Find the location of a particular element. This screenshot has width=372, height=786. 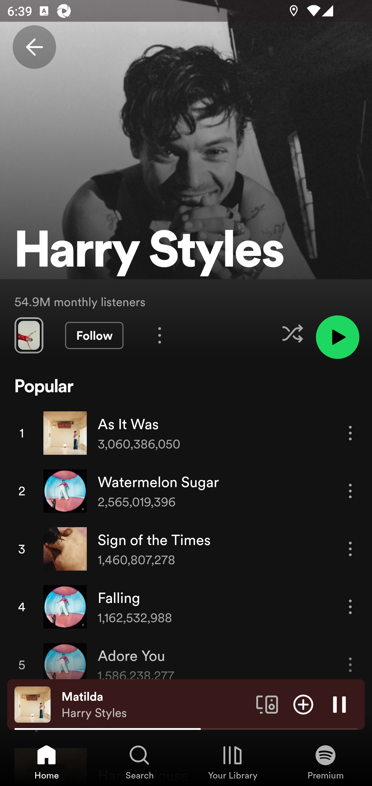

More options for song Falling is located at coordinates (350, 607).